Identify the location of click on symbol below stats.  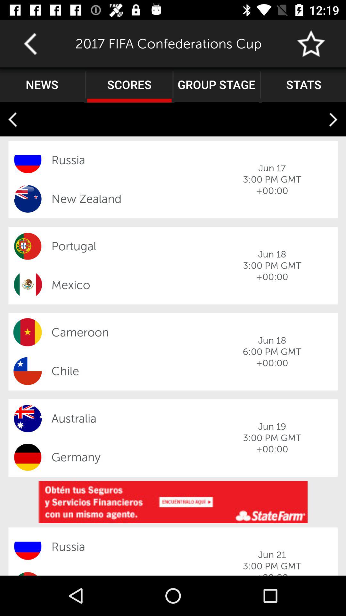
(333, 119).